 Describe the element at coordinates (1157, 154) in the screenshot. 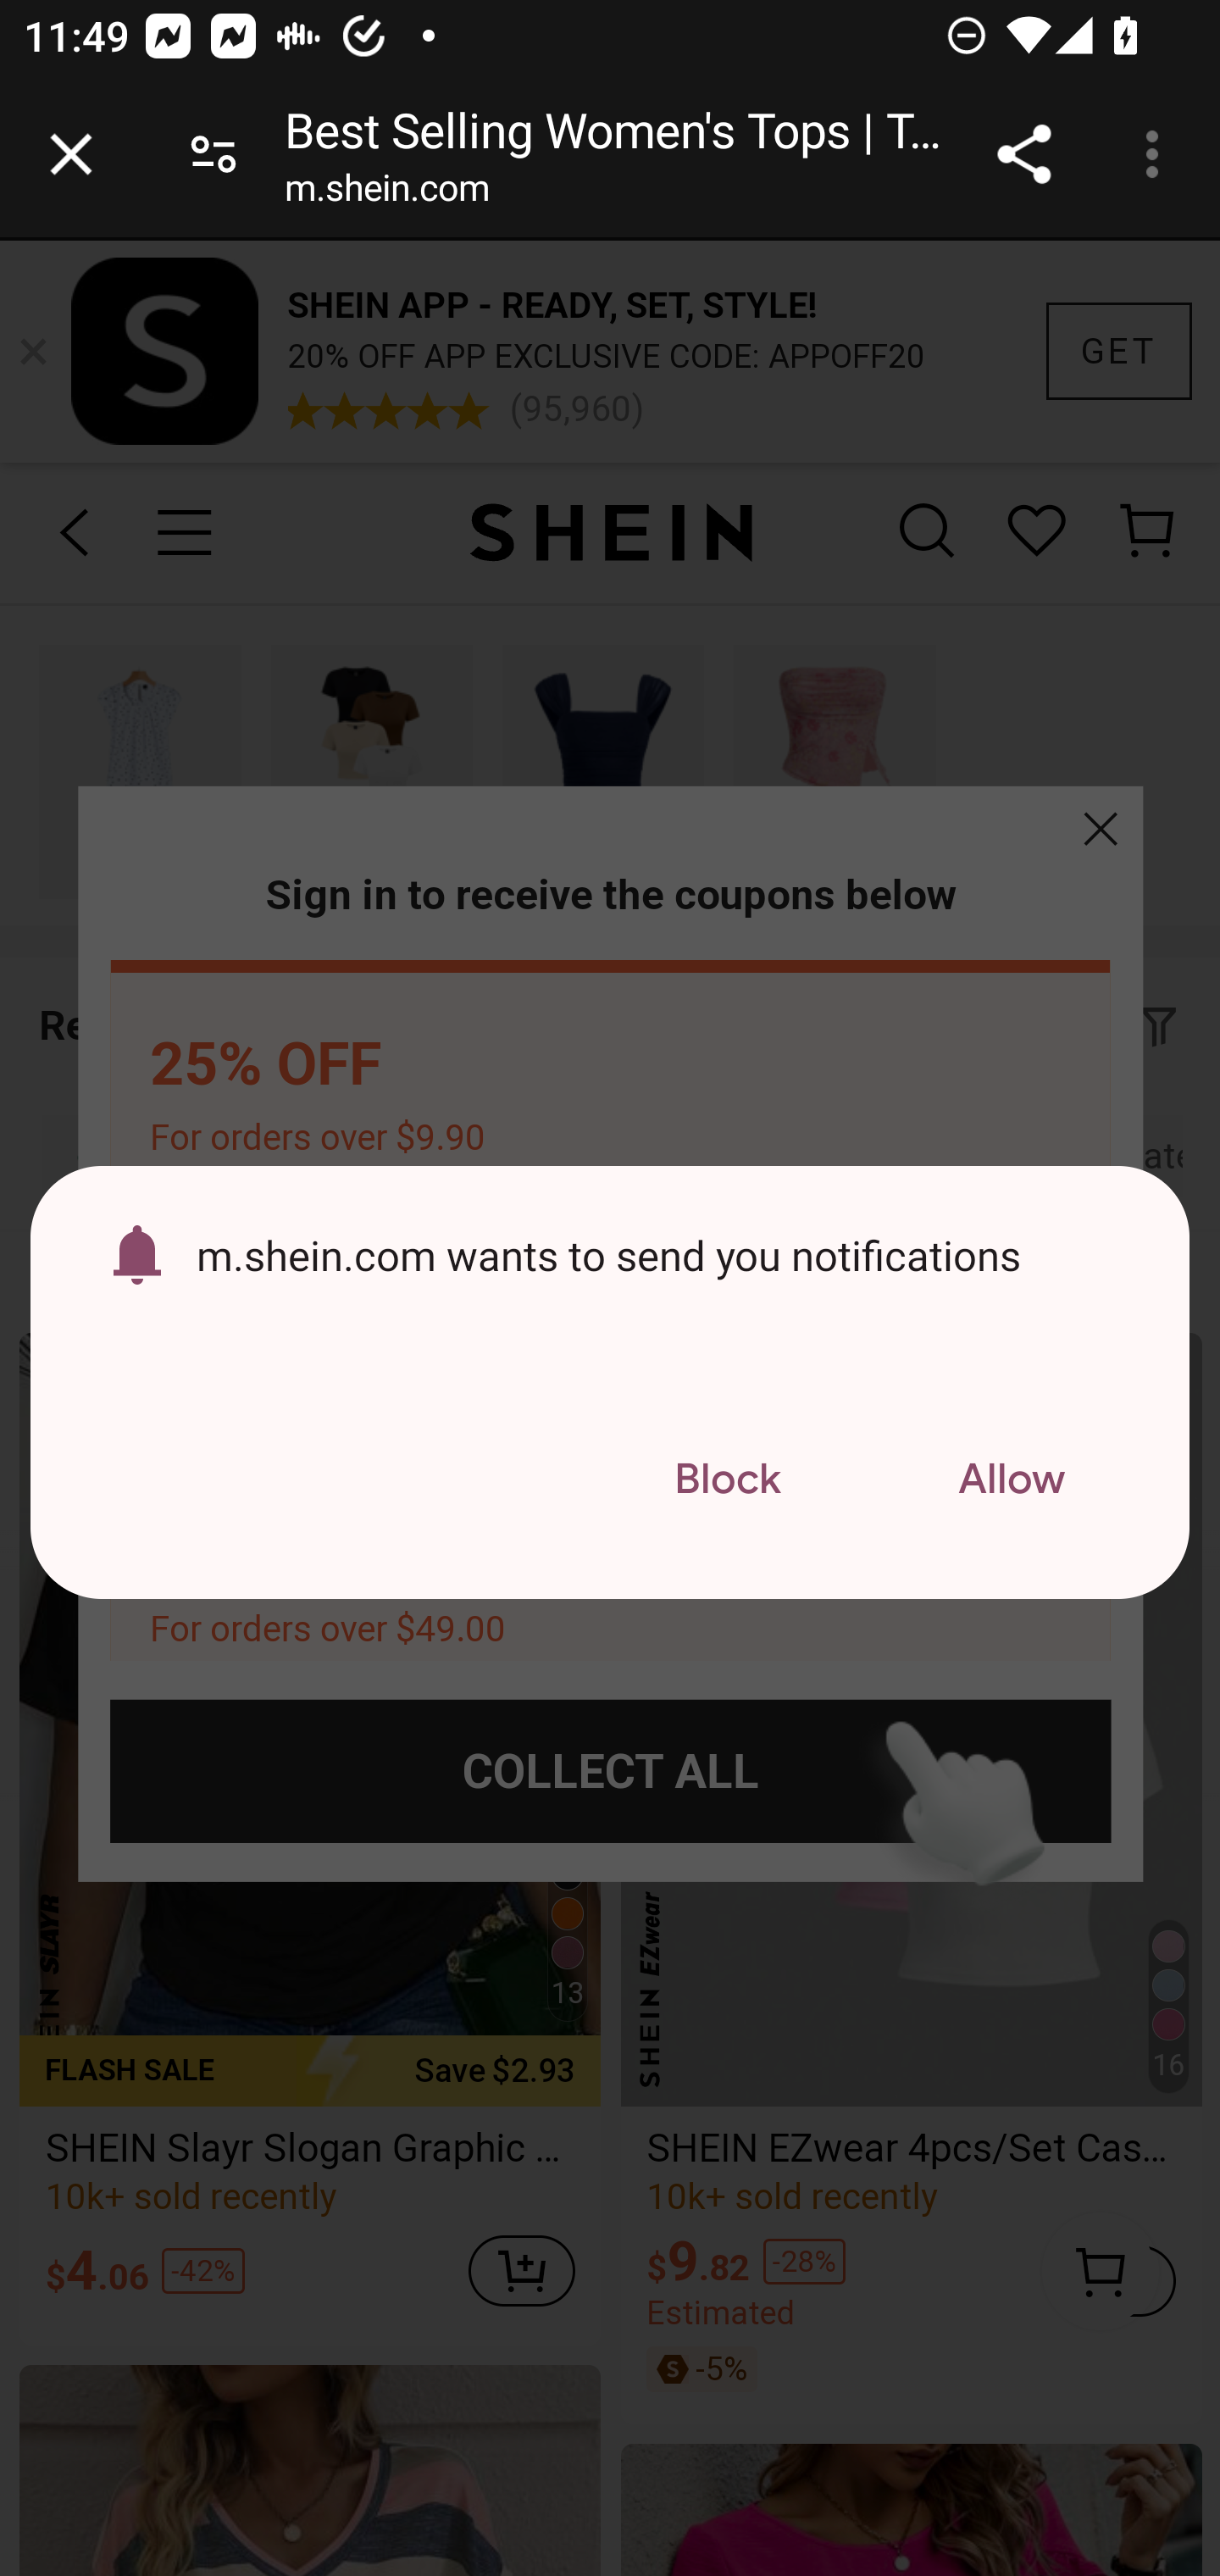

I see `Customize and control Google Chrome` at that location.